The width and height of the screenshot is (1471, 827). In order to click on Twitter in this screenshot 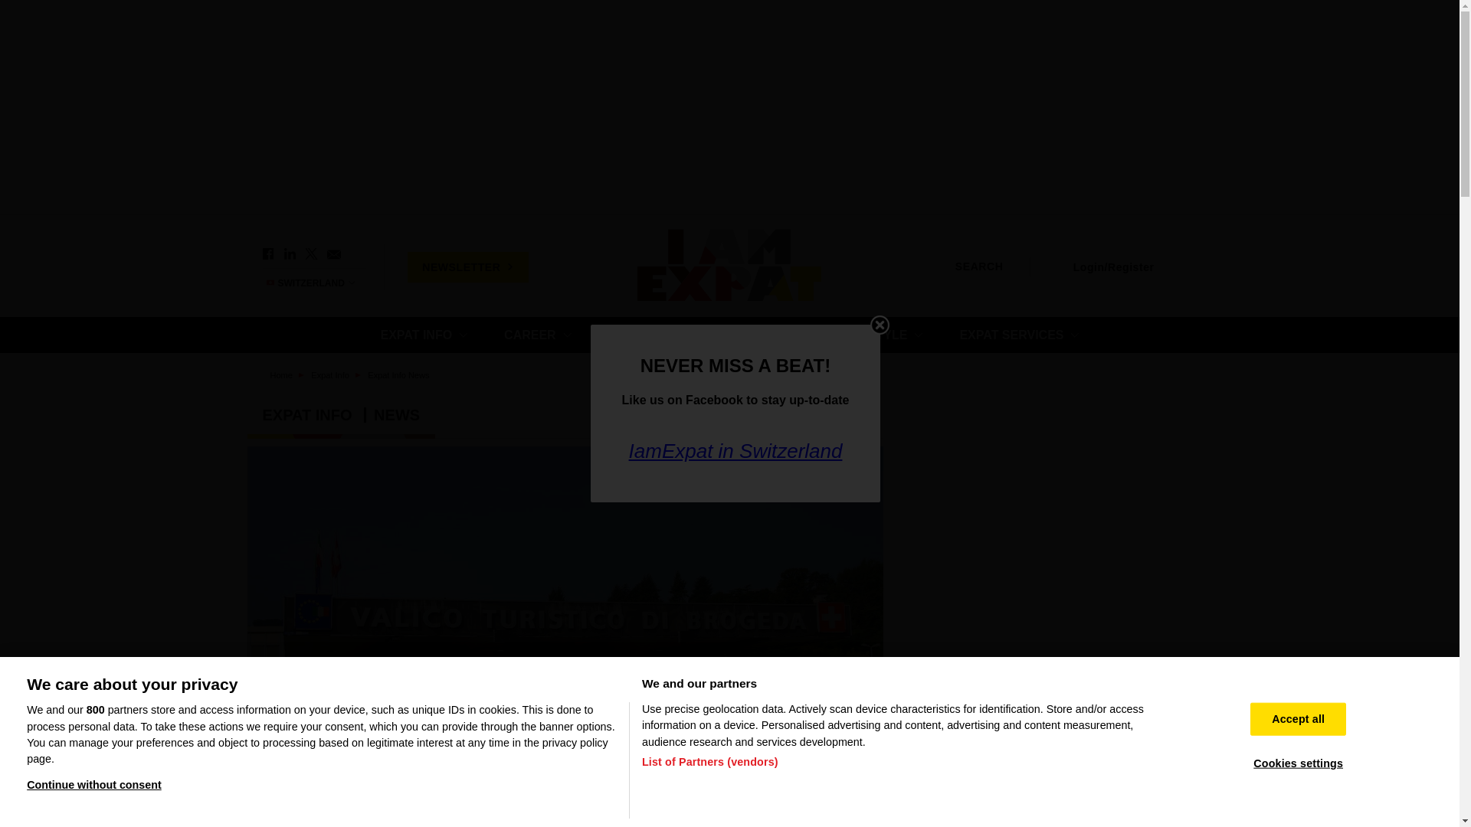, I will do `click(311, 254)`.